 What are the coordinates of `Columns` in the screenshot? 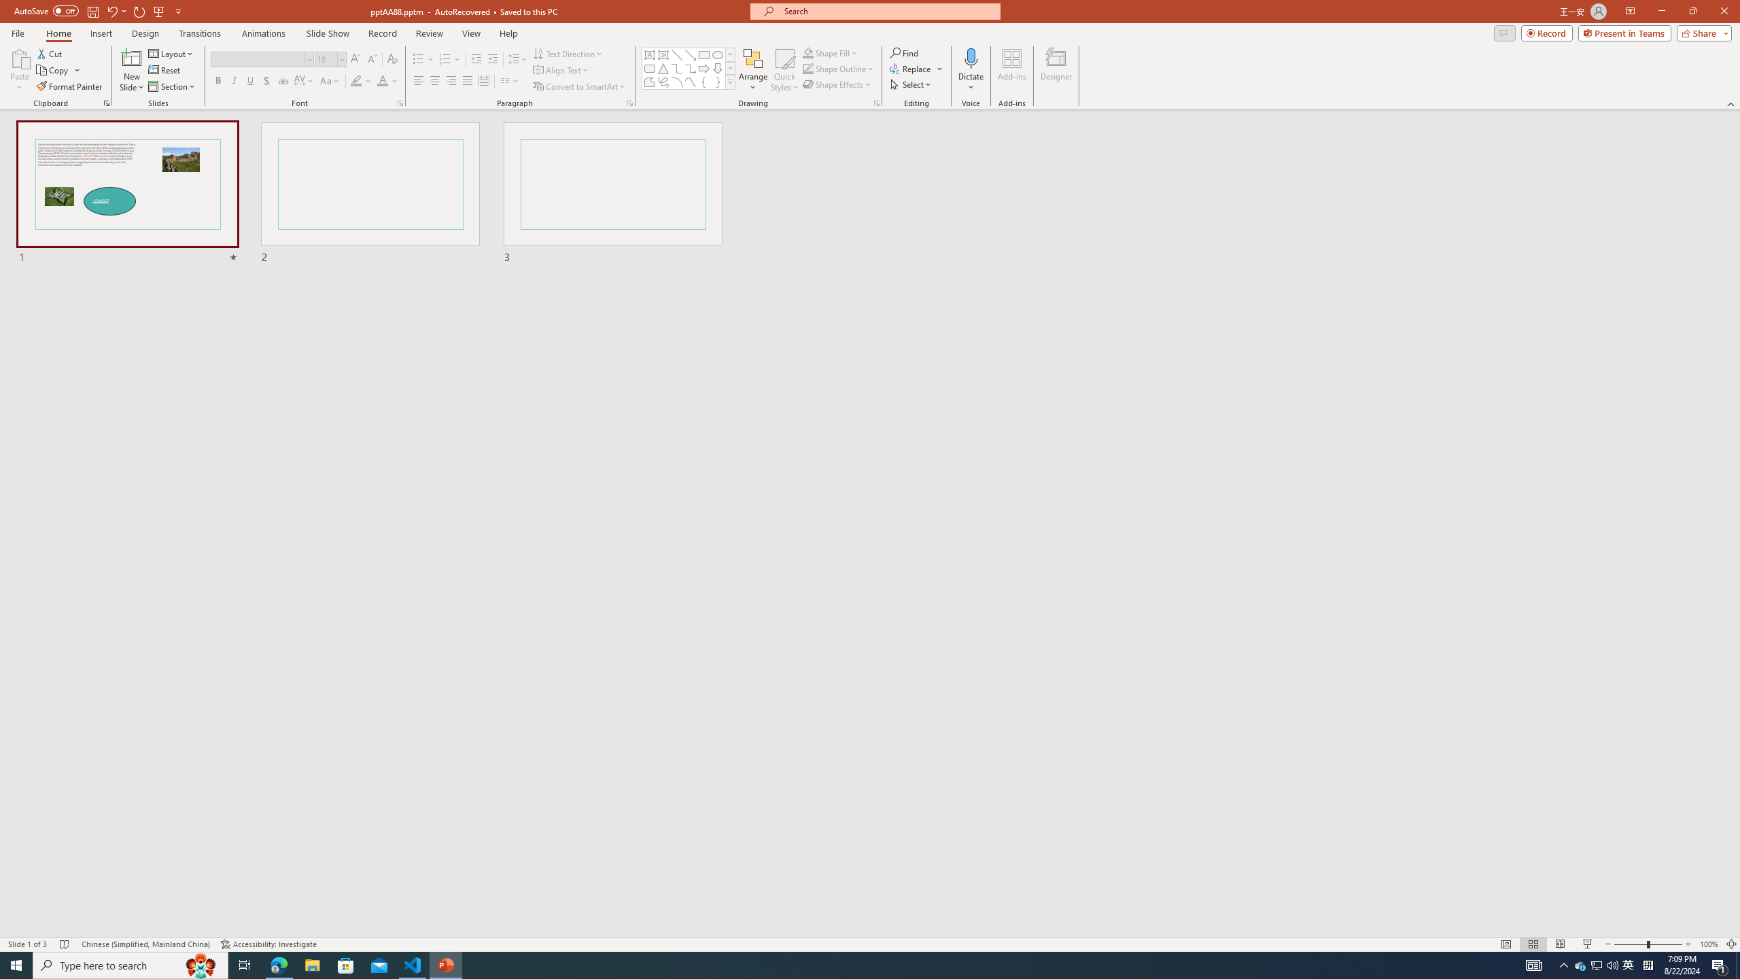 It's located at (510, 82).